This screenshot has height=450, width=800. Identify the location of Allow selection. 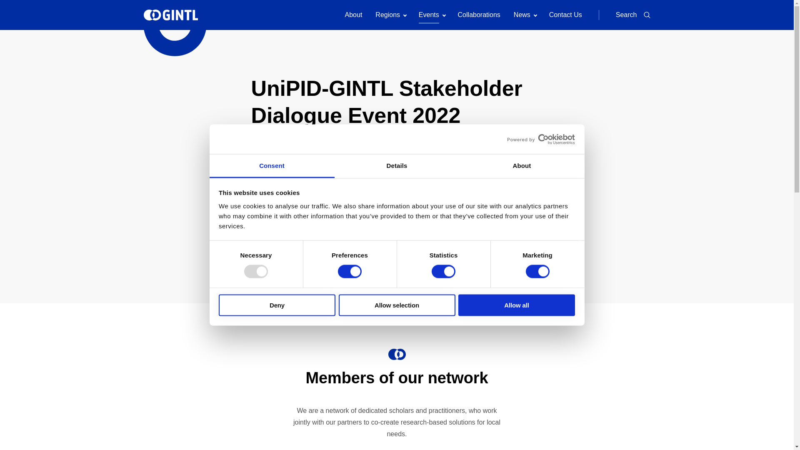
(397, 305).